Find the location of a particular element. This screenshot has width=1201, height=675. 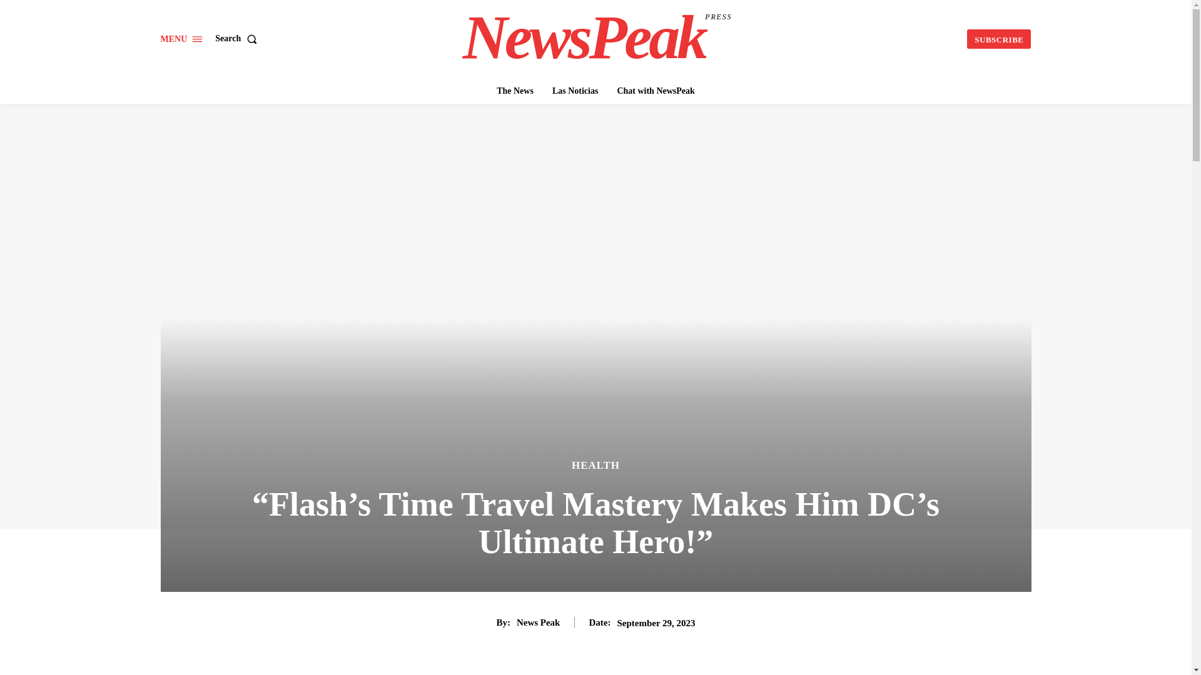

Menu is located at coordinates (597, 37).